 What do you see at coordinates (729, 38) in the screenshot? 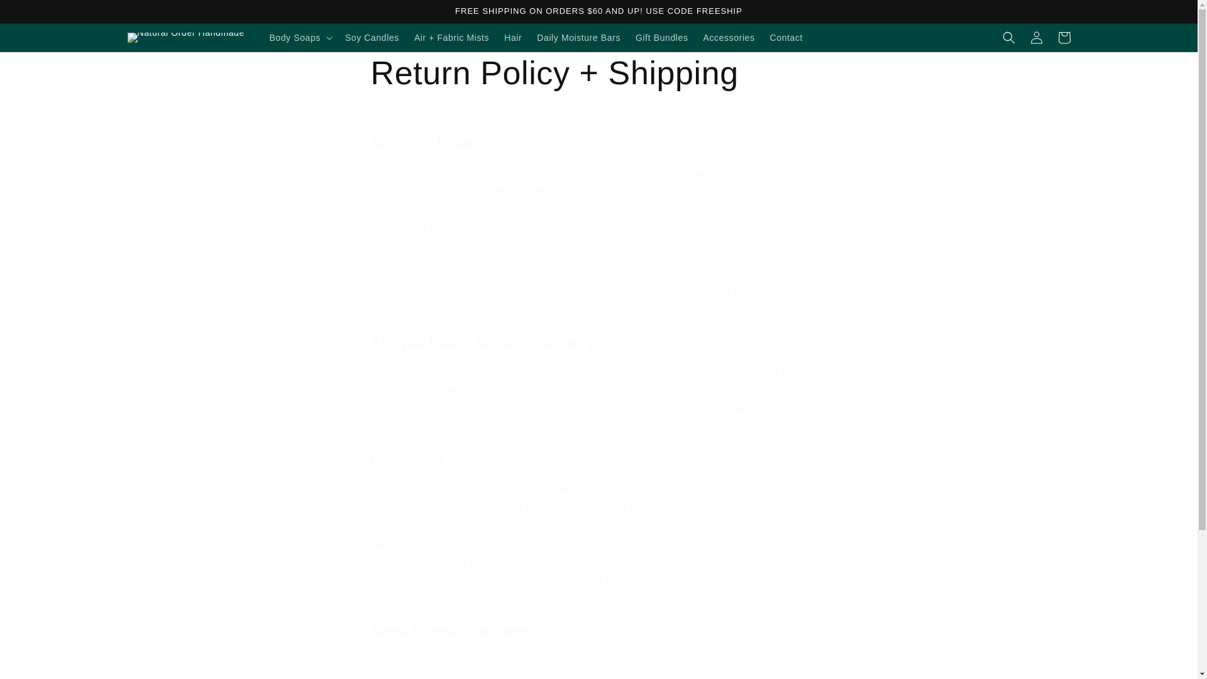
I see `Accessories` at bounding box center [729, 38].